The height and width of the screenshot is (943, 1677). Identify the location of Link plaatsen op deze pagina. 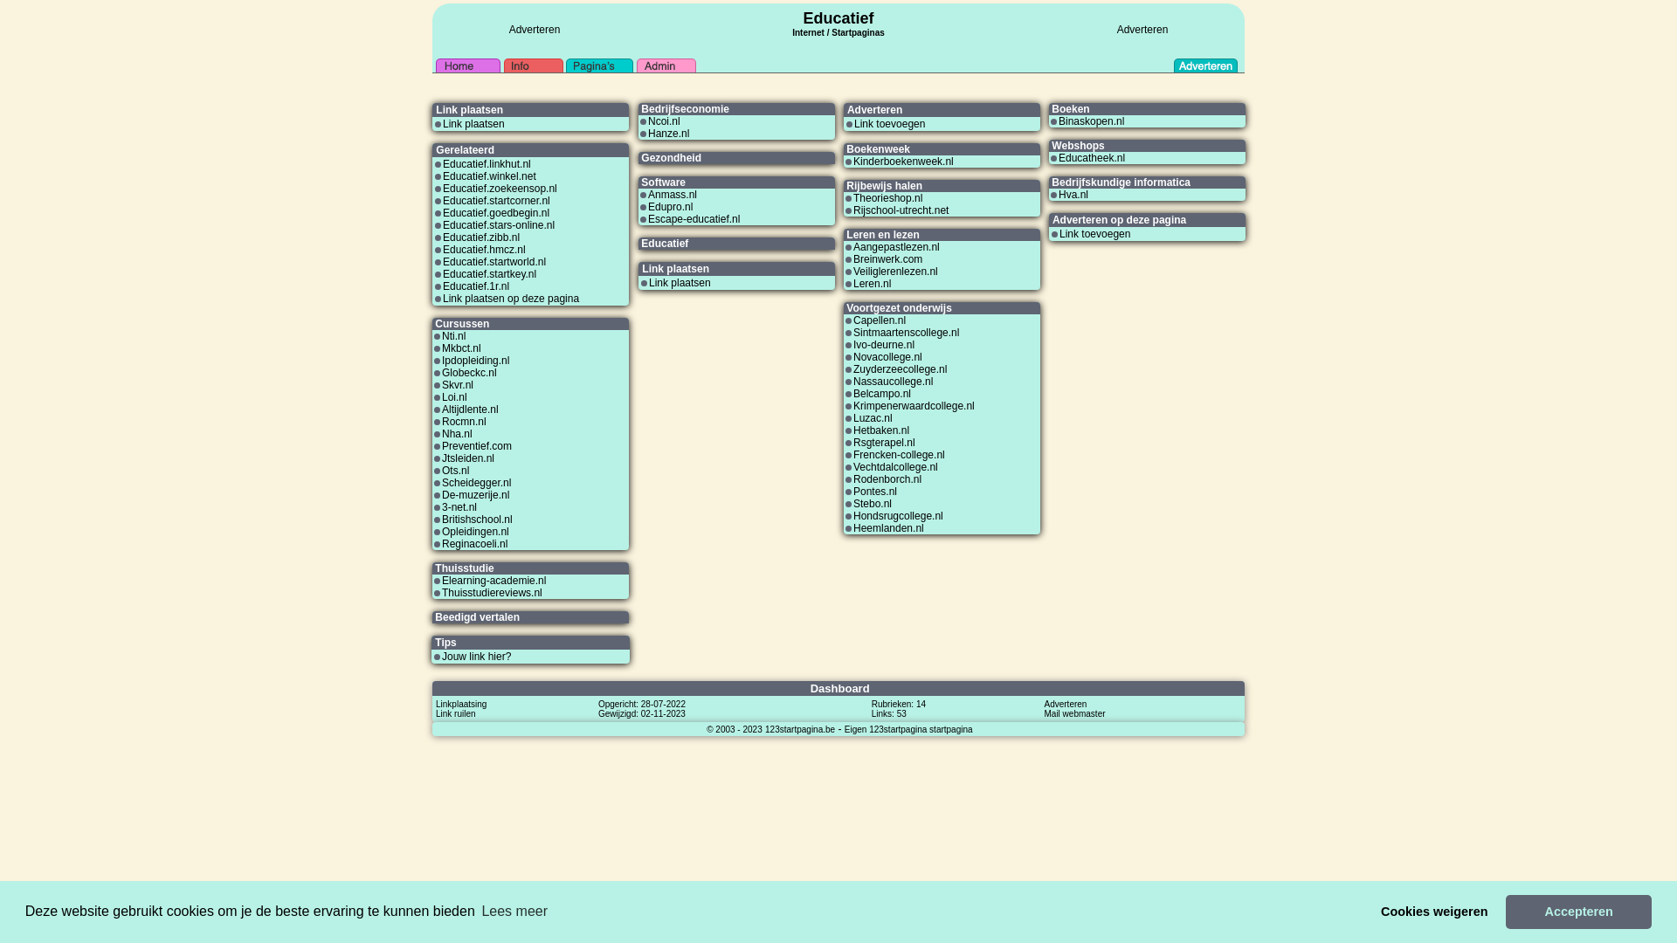
(510, 299).